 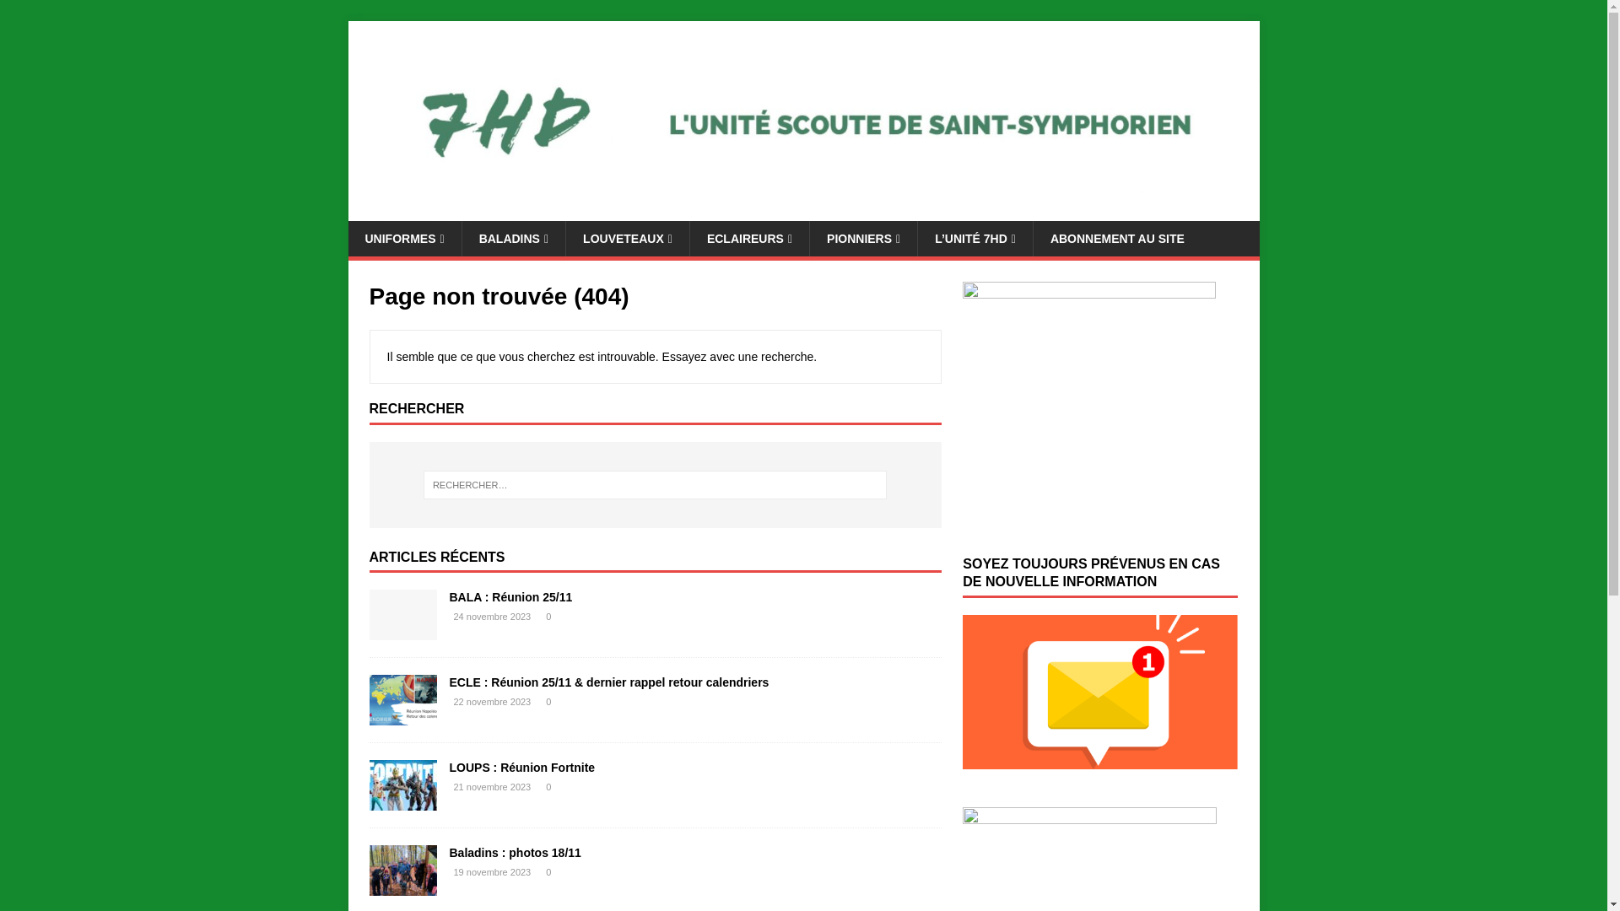 I want to click on 7HD, so click(x=803, y=211).